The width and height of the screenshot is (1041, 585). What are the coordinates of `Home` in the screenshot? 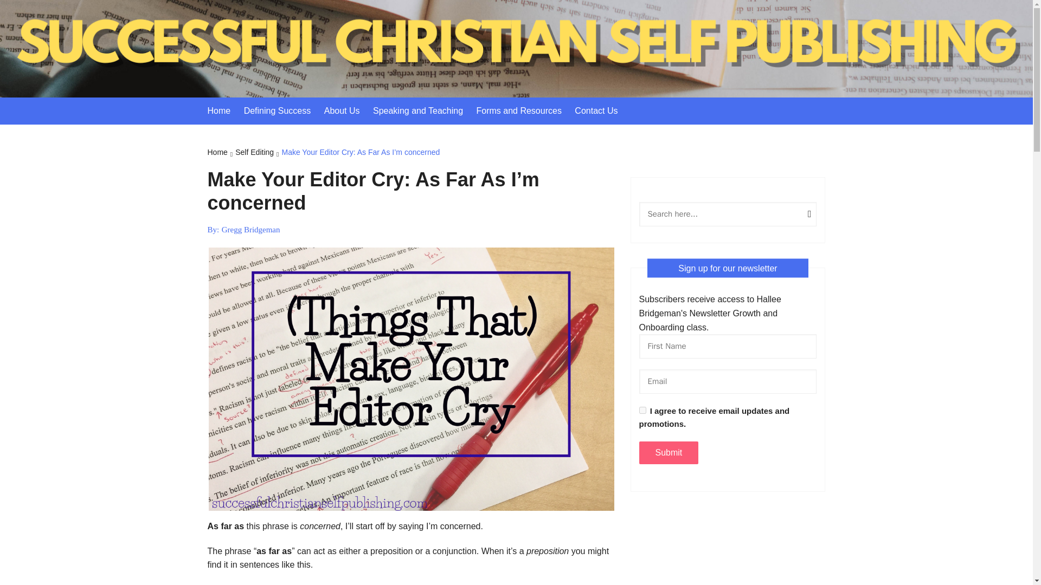 It's located at (224, 111).